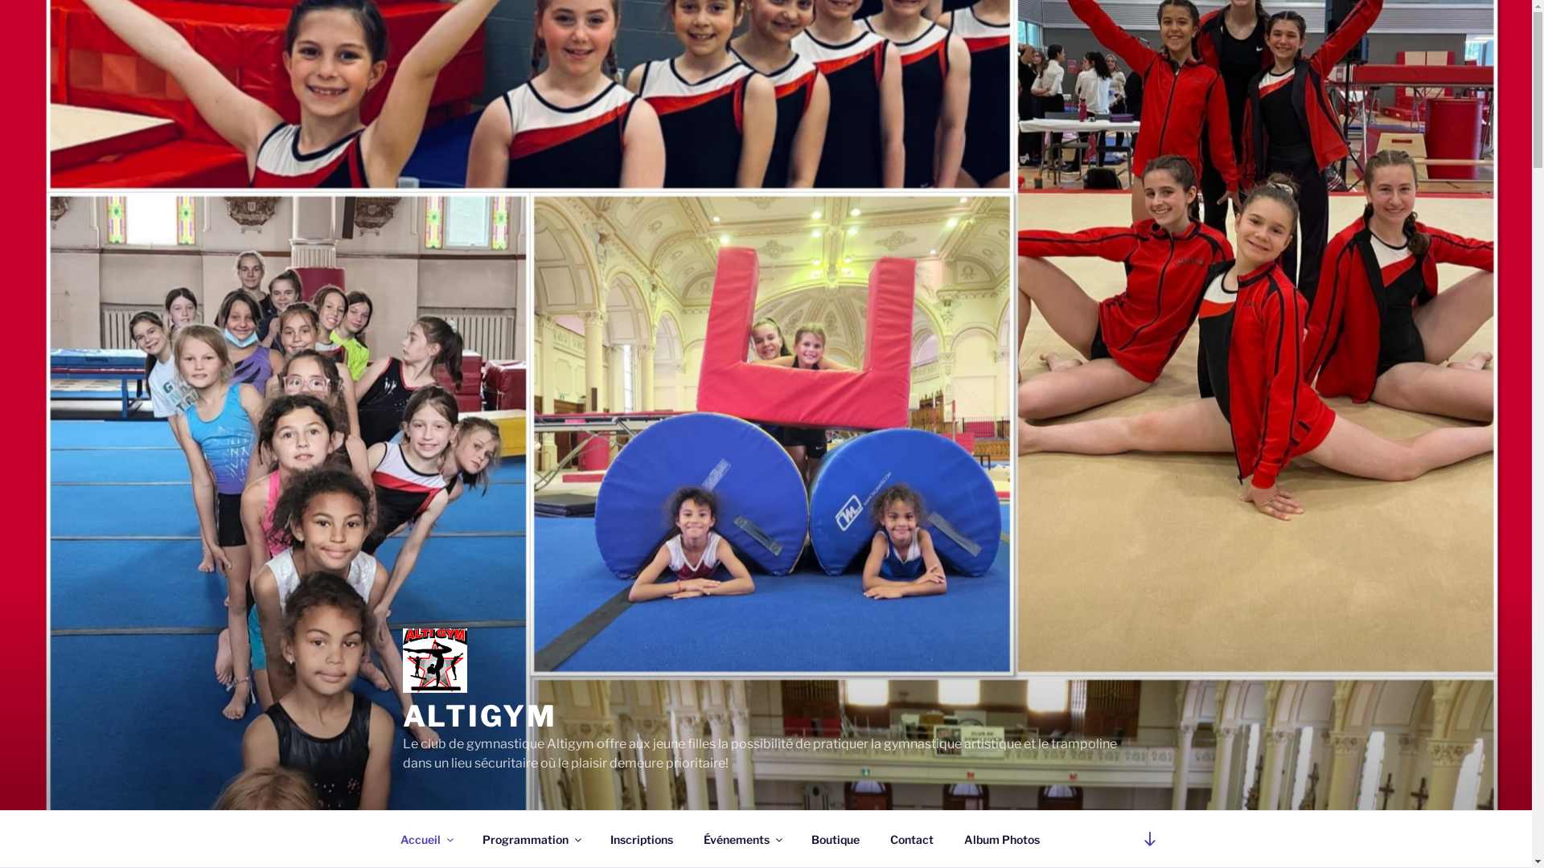 The height and width of the screenshot is (868, 1544). I want to click on Programmation, so click(531, 839).